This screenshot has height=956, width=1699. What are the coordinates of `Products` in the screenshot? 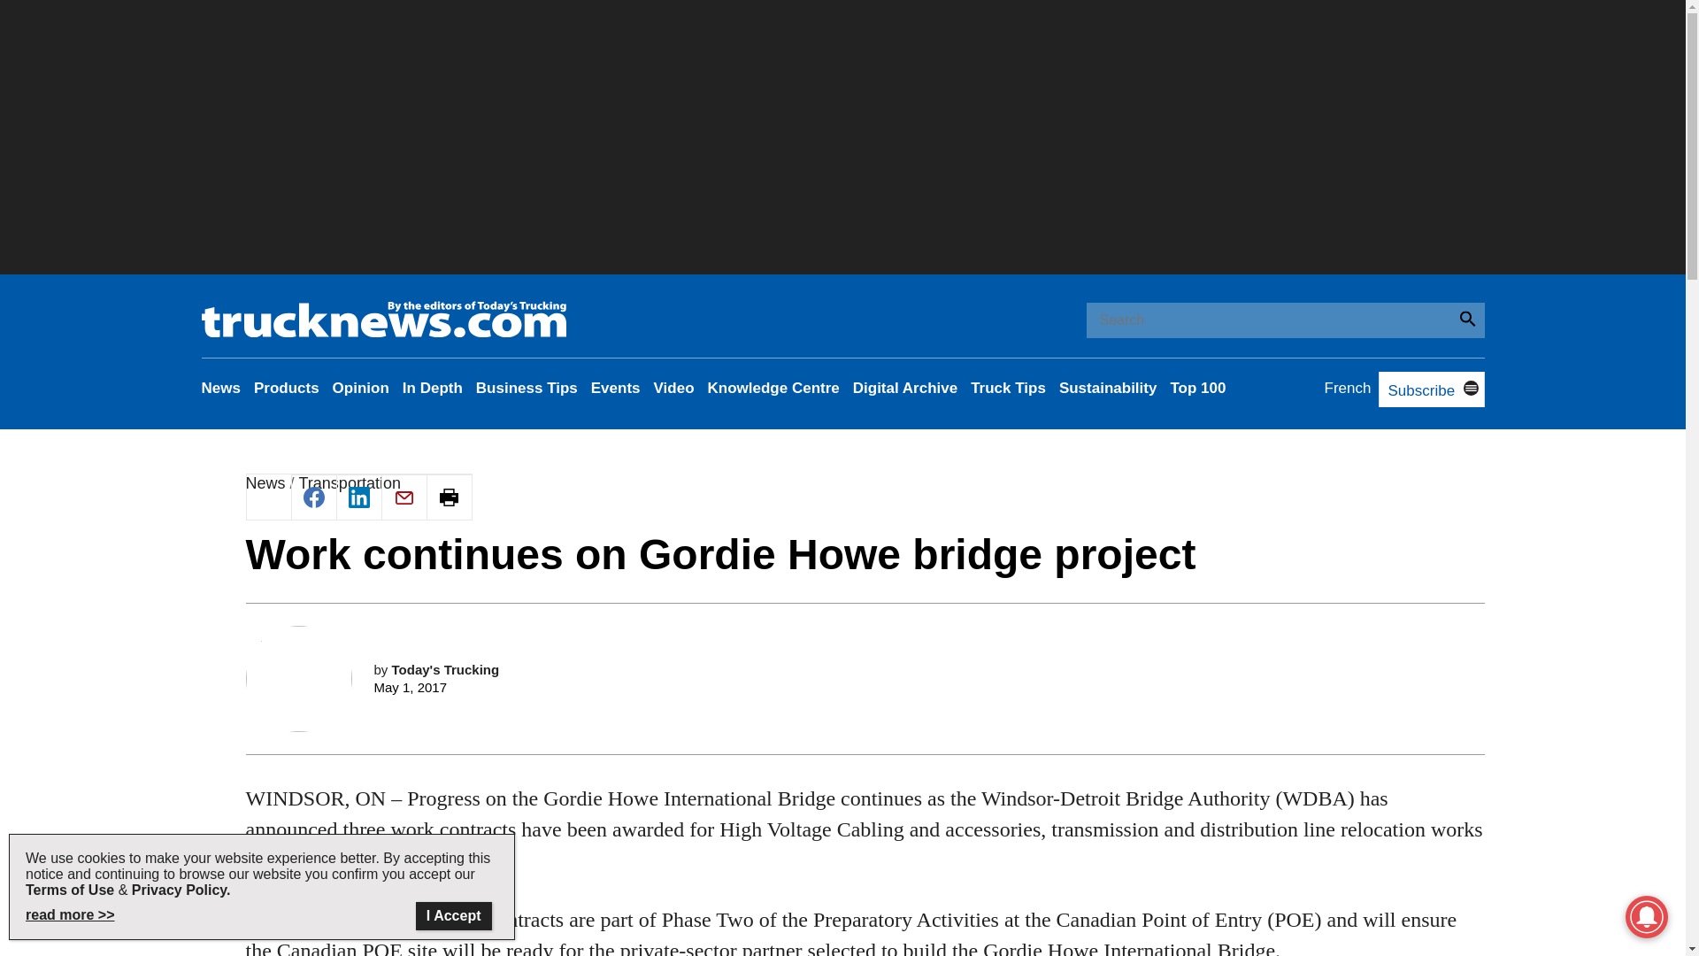 It's located at (286, 388).